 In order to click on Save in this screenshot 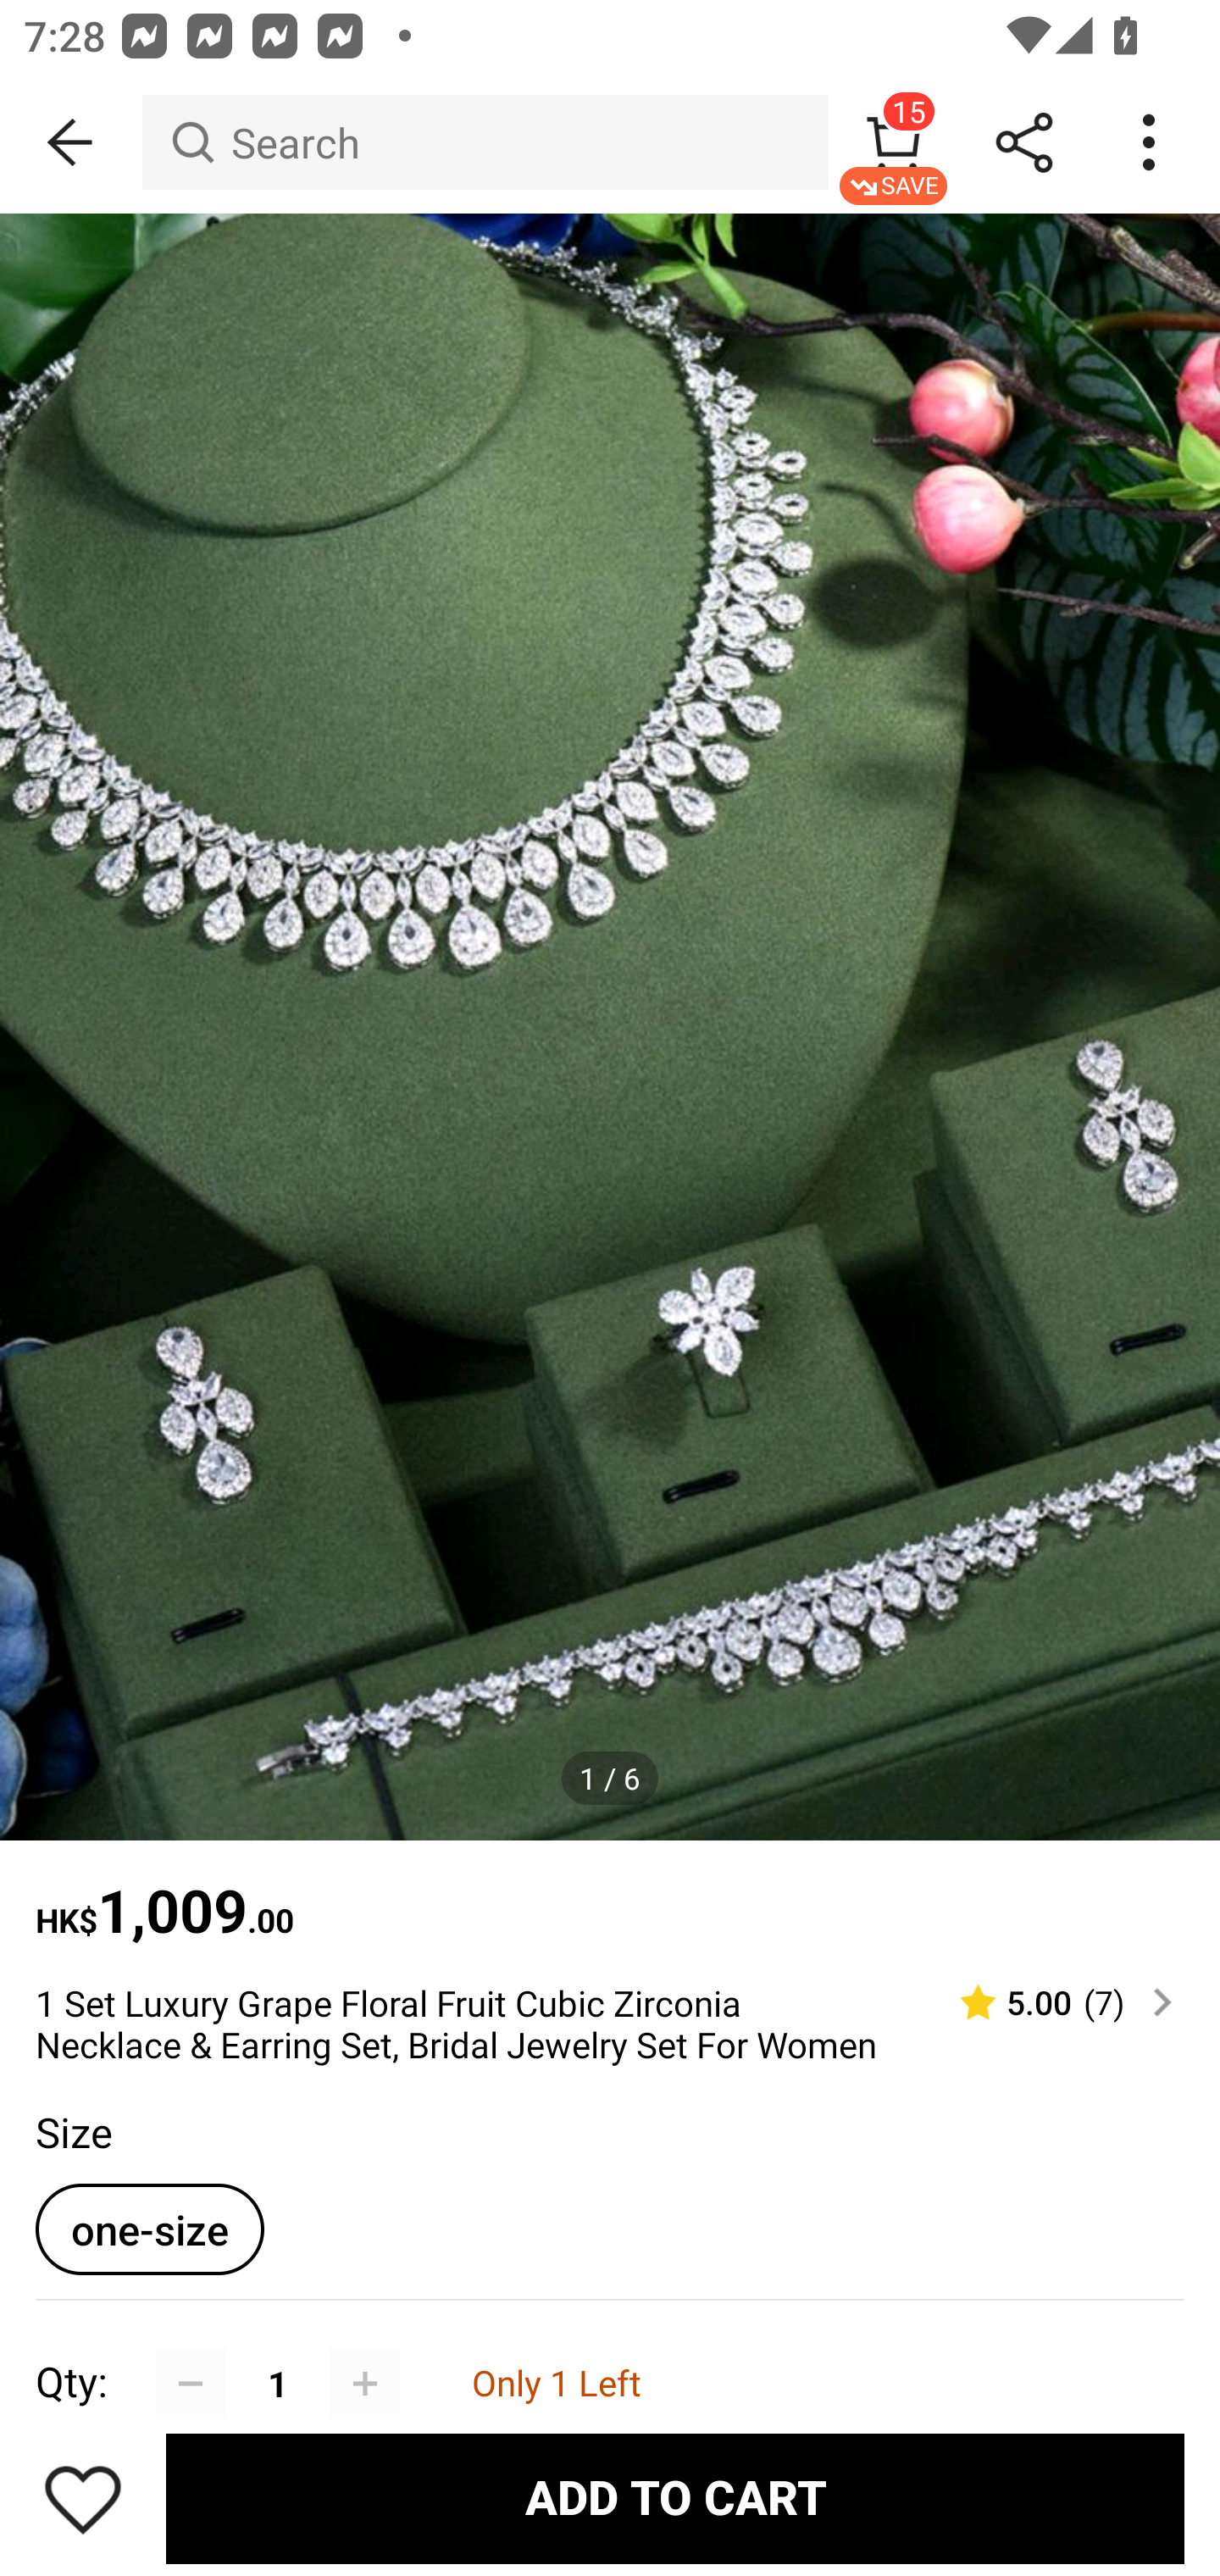, I will do `click(83, 2498)`.